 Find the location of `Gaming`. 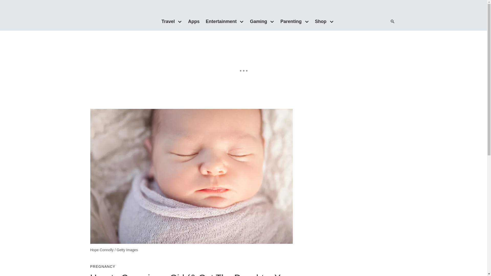

Gaming is located at coordinates (257, 21).